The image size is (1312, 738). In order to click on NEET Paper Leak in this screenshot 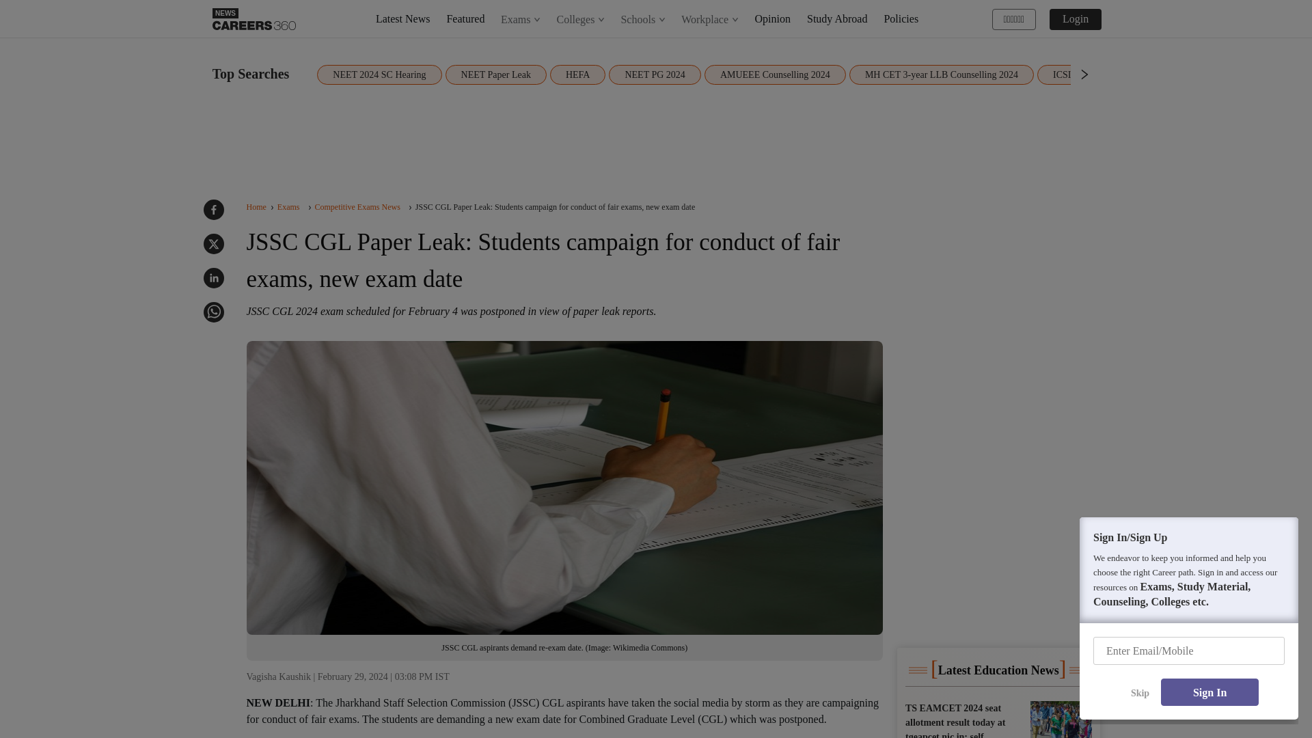, I will do `click(496, 75)`.